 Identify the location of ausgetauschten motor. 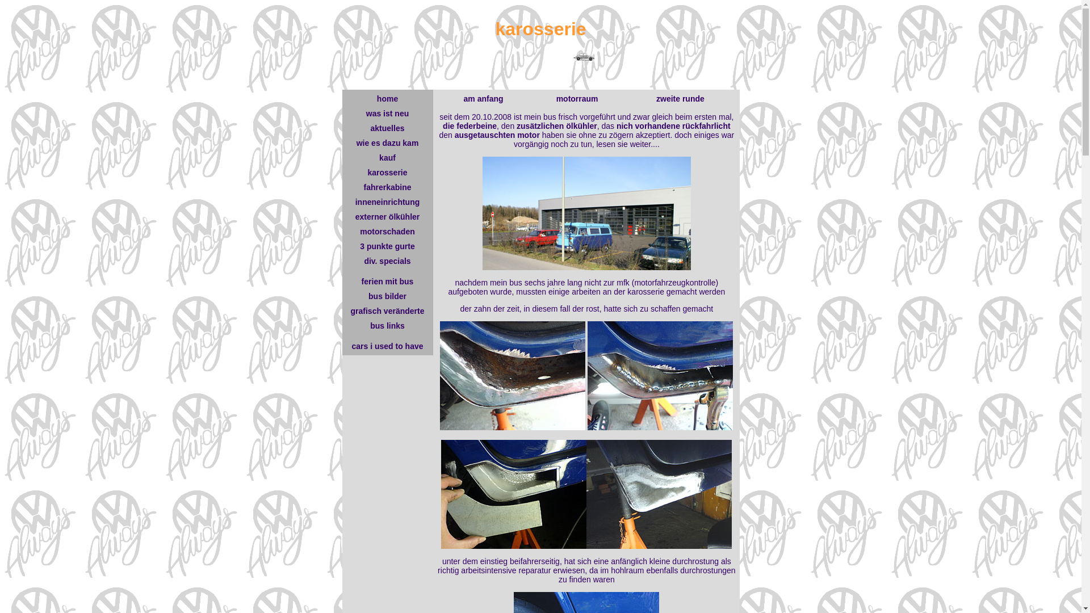
(497, 135).